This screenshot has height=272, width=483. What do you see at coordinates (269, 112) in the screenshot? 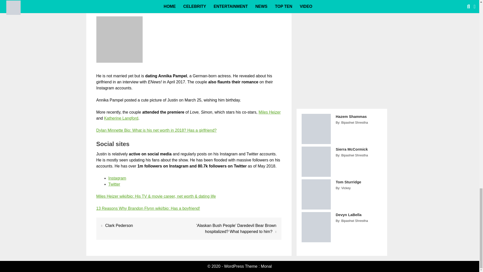
I see `Miles Heizer` at bounding box center [269, 112].